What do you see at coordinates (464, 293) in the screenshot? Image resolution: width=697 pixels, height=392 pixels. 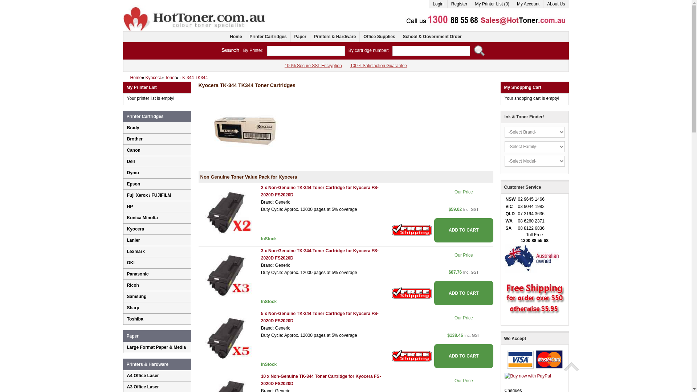 I see `ADD TO CART` at bounding box center [464, 293].